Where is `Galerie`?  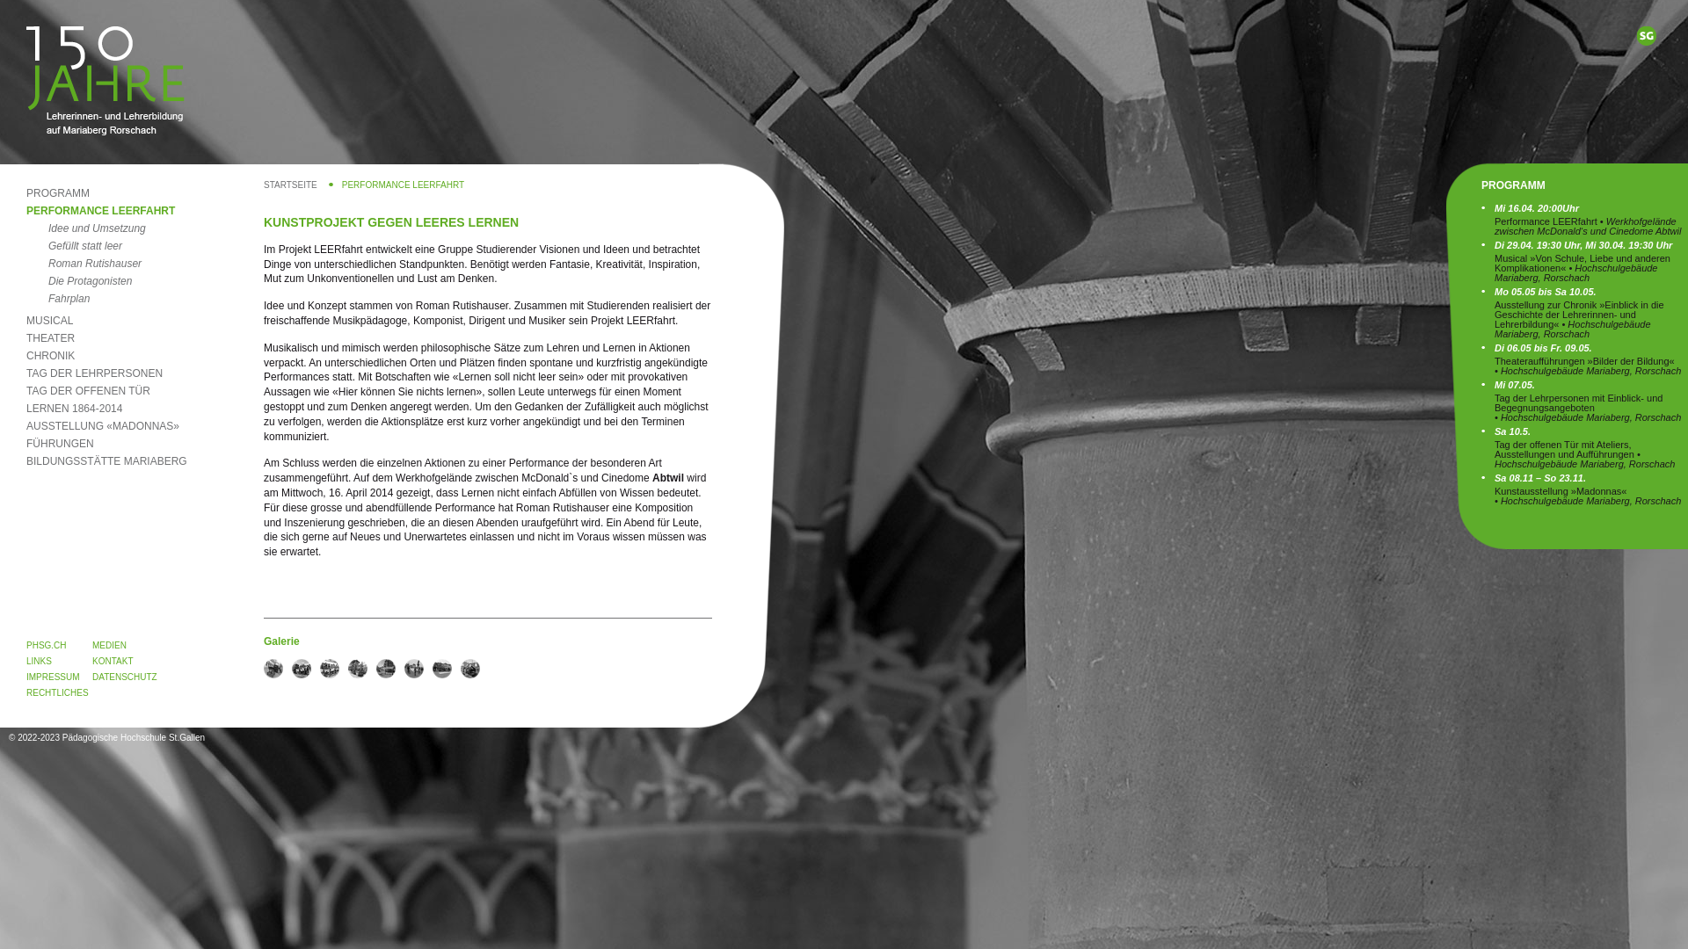 Galerie is located at coordinates (441, 669).